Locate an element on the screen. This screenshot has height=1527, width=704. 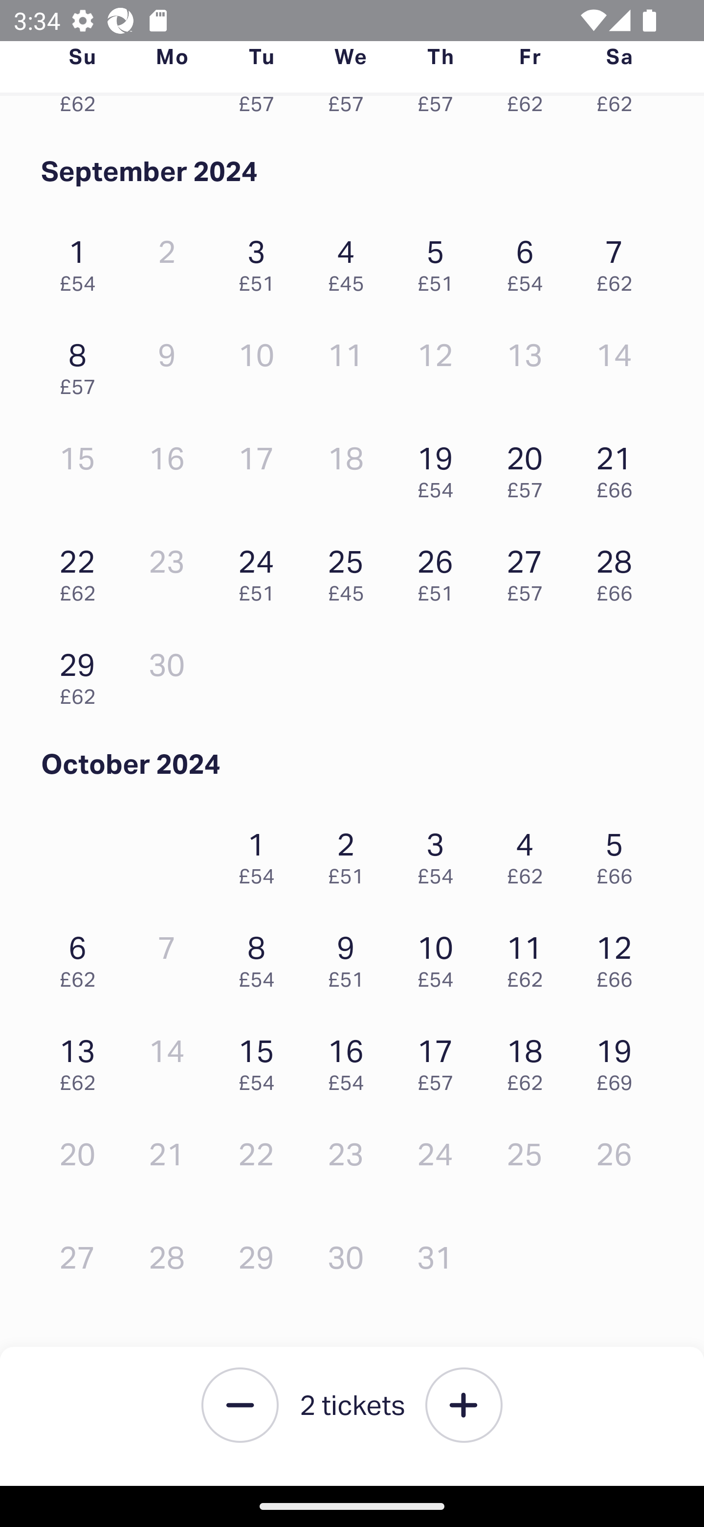
6 £54 is located at coordinates (529, 261).